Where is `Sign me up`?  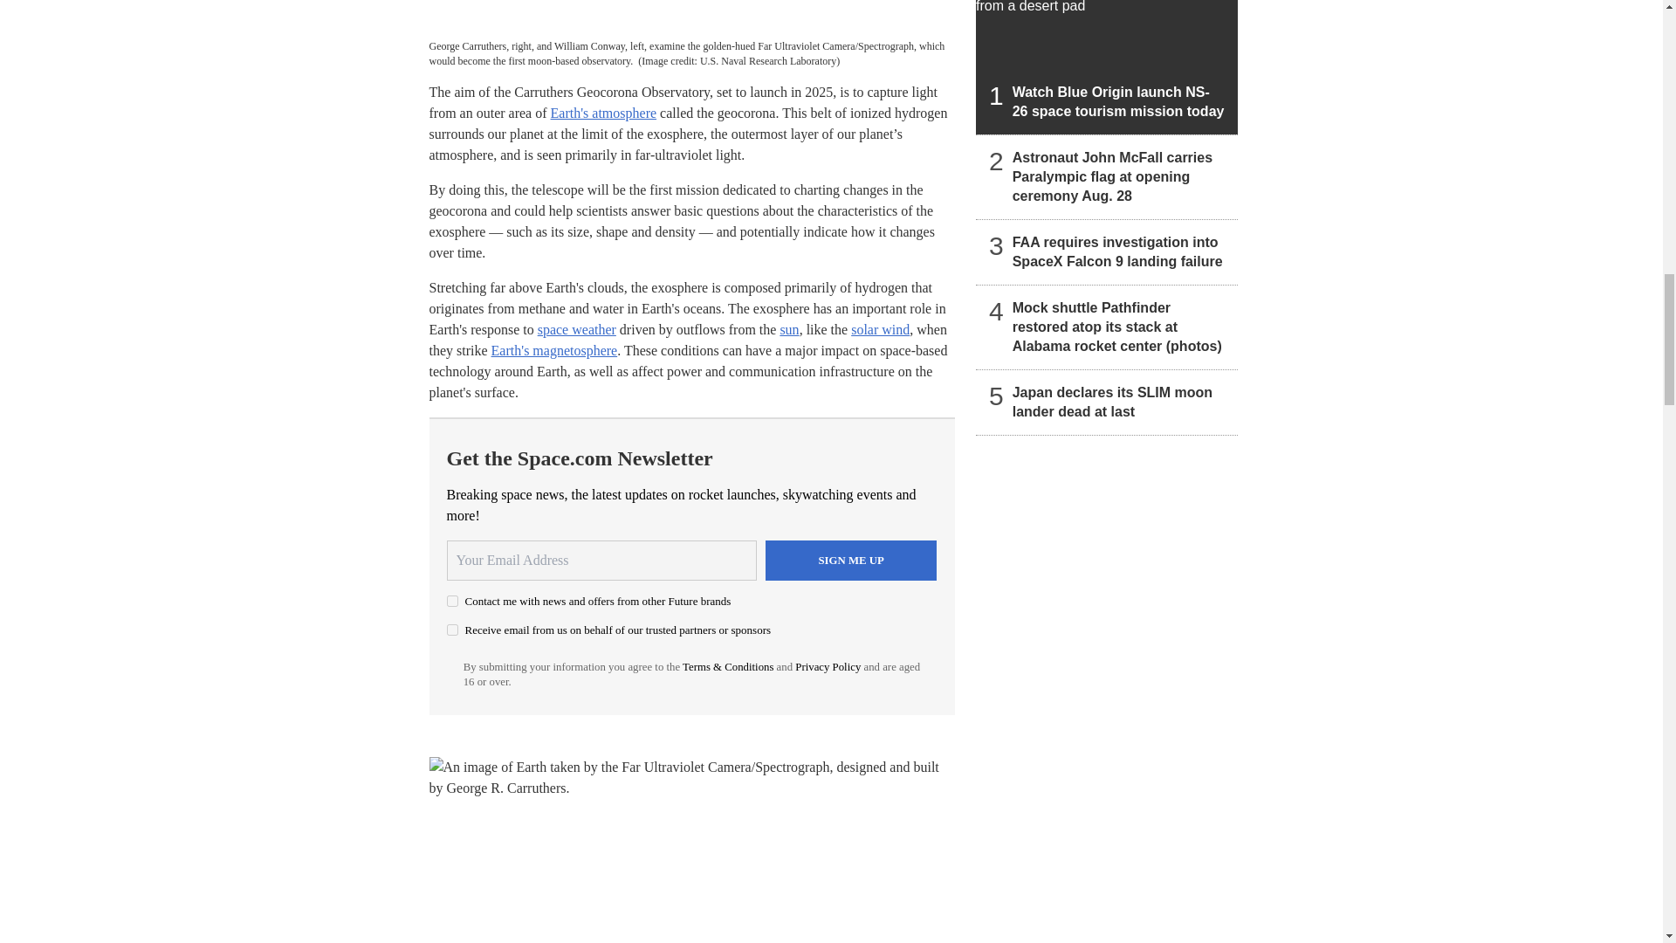
Sign me up is located at coordinates (851, 561).